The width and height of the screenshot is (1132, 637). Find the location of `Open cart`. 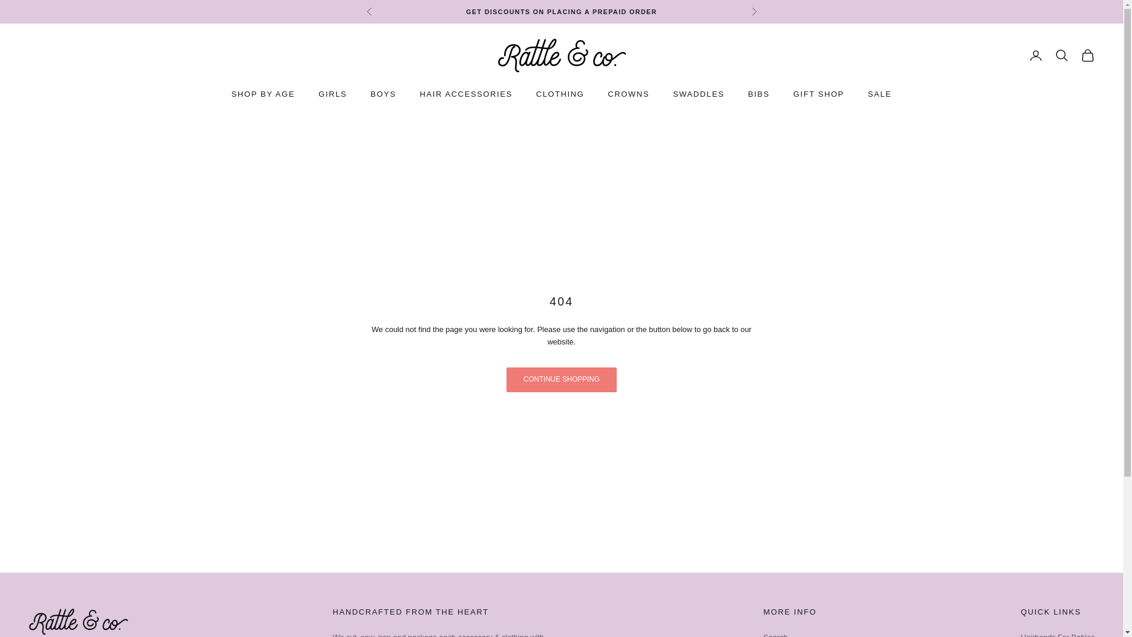

Open cart is located at coordinates (1087, 55).